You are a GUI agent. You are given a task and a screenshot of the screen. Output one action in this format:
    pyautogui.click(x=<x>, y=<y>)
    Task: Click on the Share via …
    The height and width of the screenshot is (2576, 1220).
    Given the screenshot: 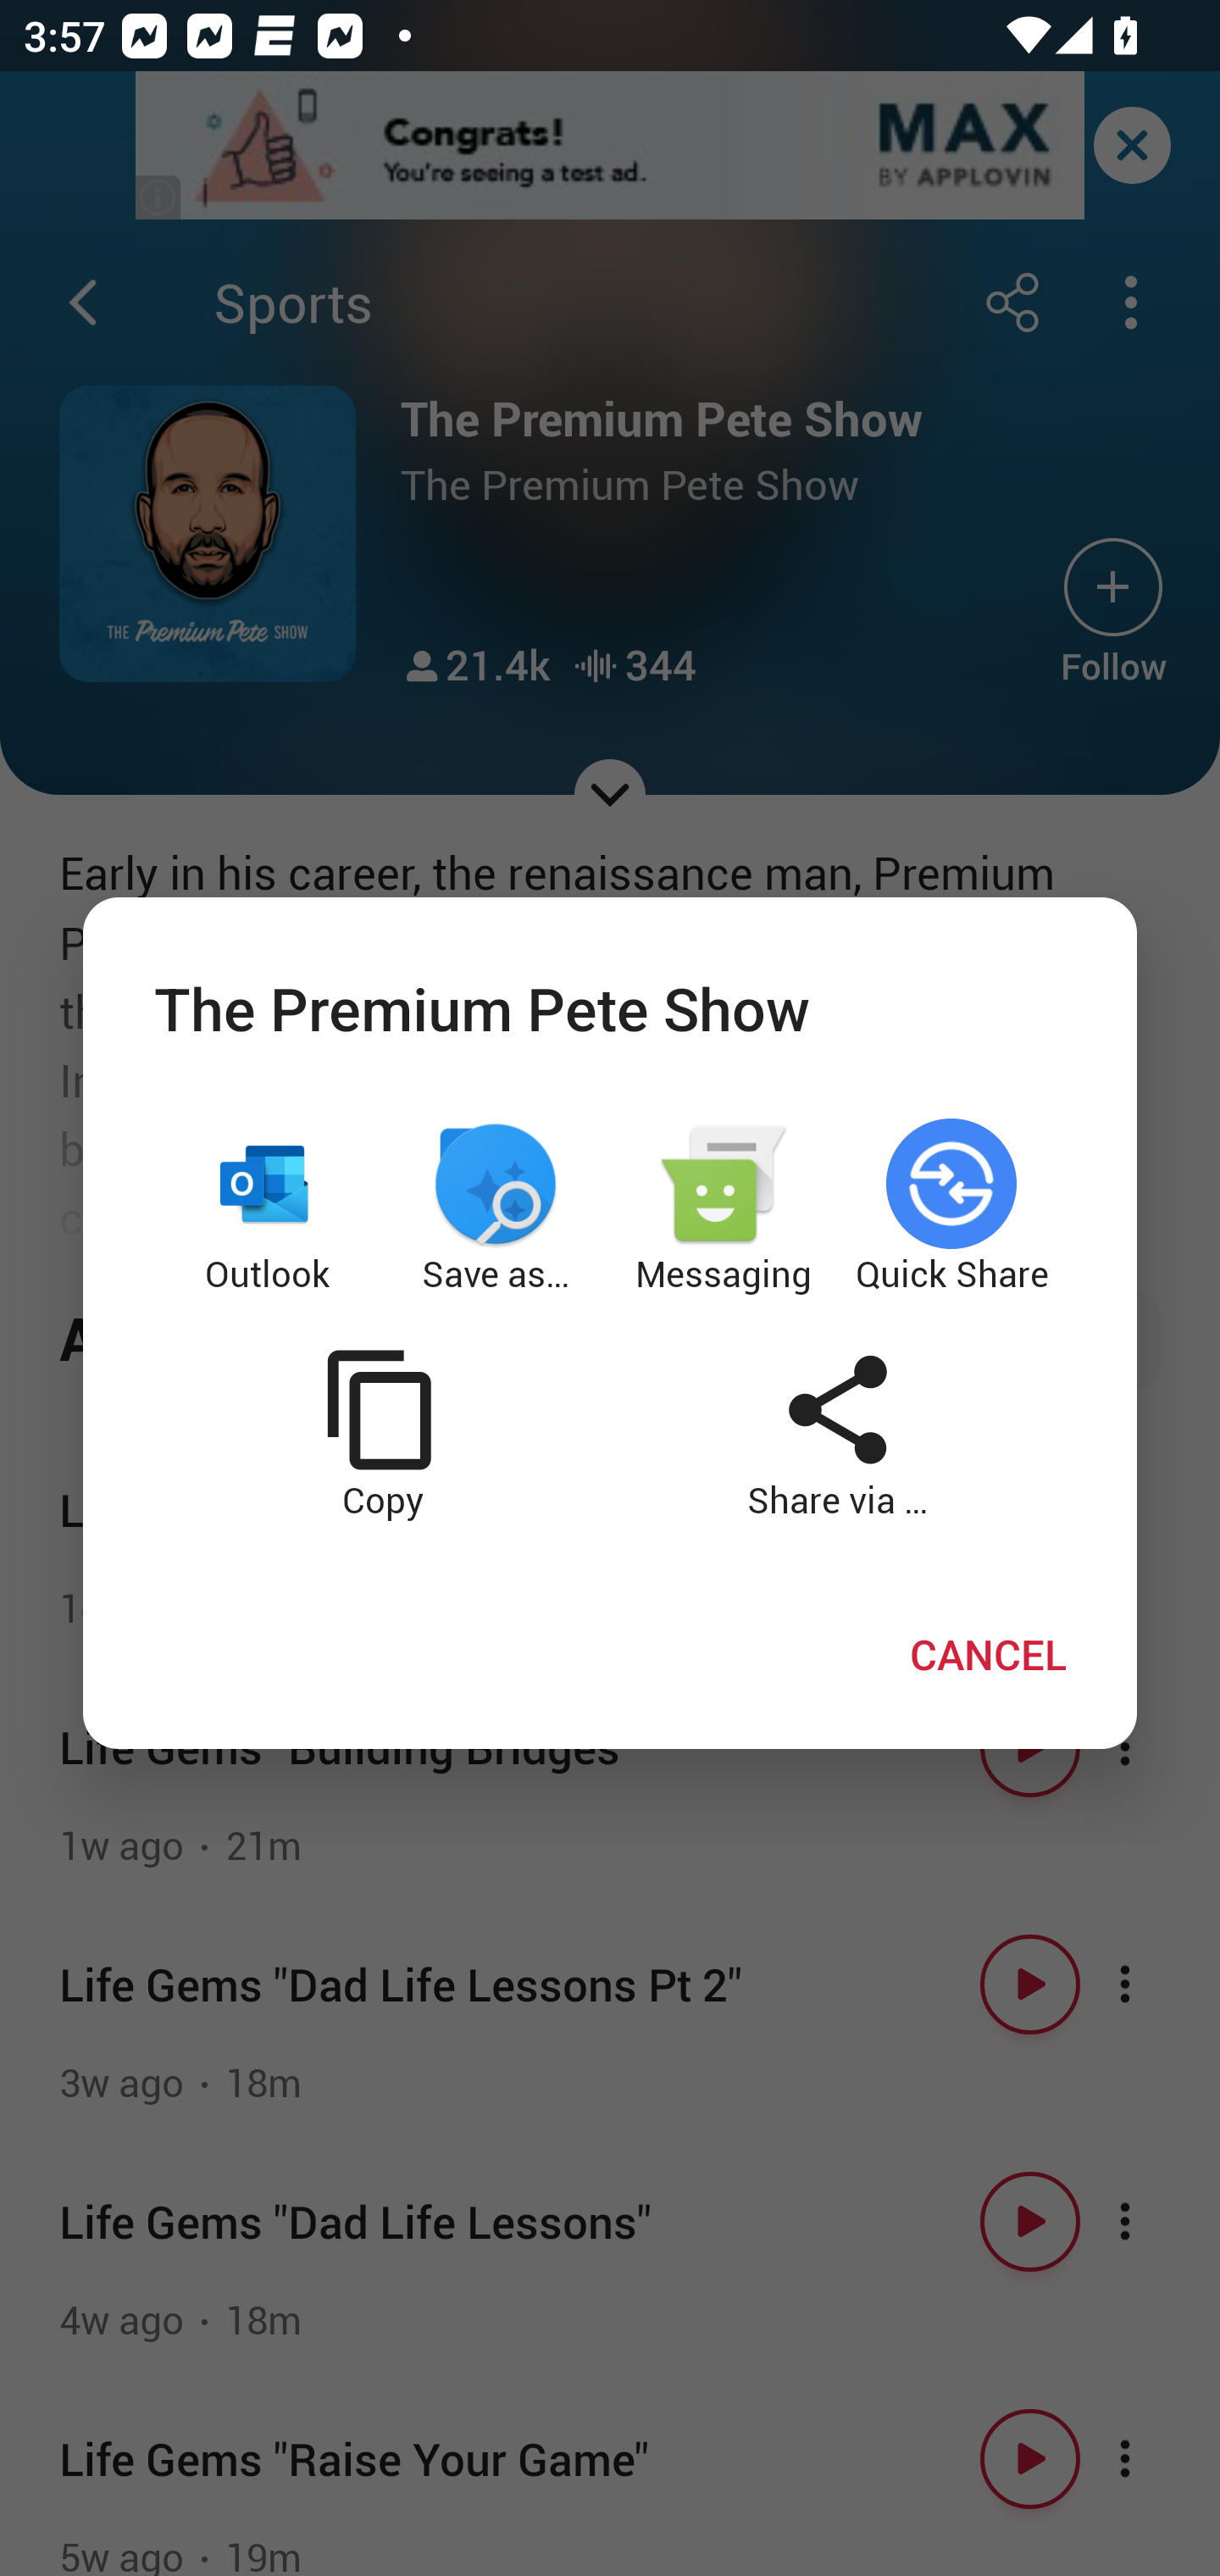 What is the action you would take?
    pyautogui.click(x=838, y=1433)
    